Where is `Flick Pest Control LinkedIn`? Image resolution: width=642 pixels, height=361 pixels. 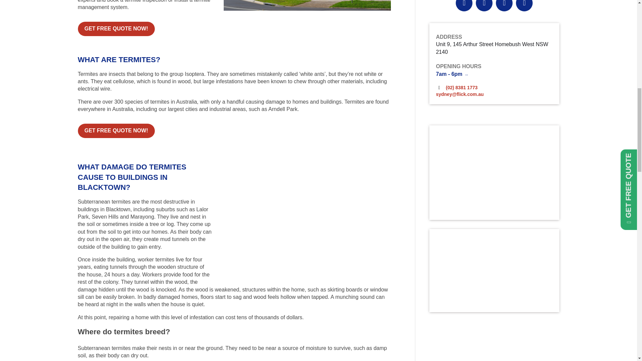 Flick Pest Control LinkedIn is located at coordinates (524, 4).